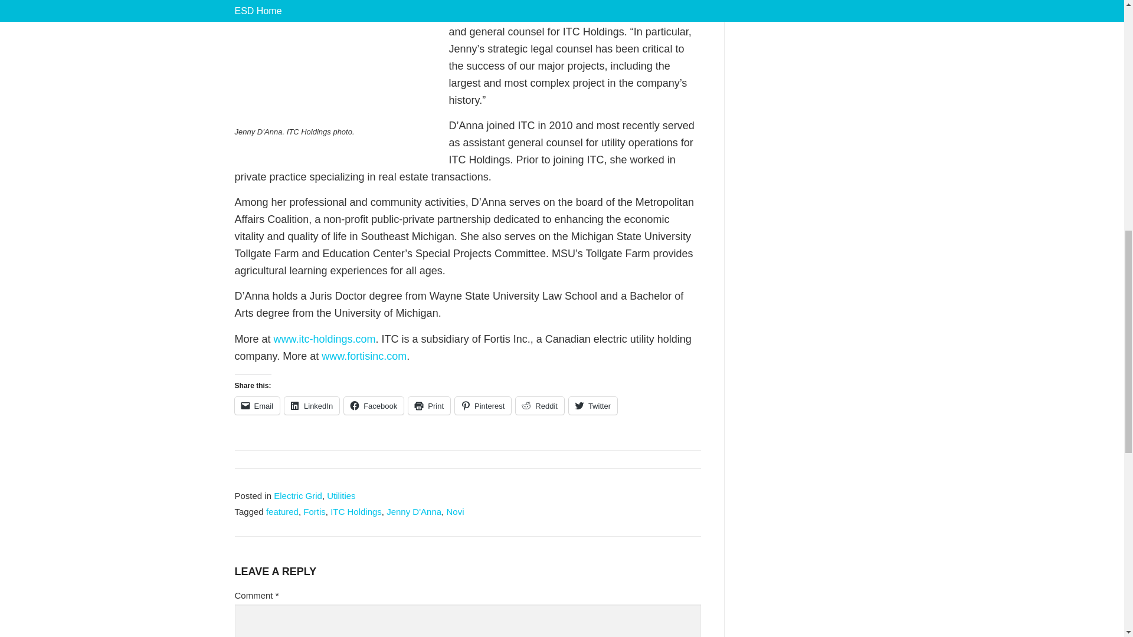 This screenshot has height=637, width=1133. Describe the element at coordinates (297, 495) in the screenshot. I see `Electric Grid` at that location.